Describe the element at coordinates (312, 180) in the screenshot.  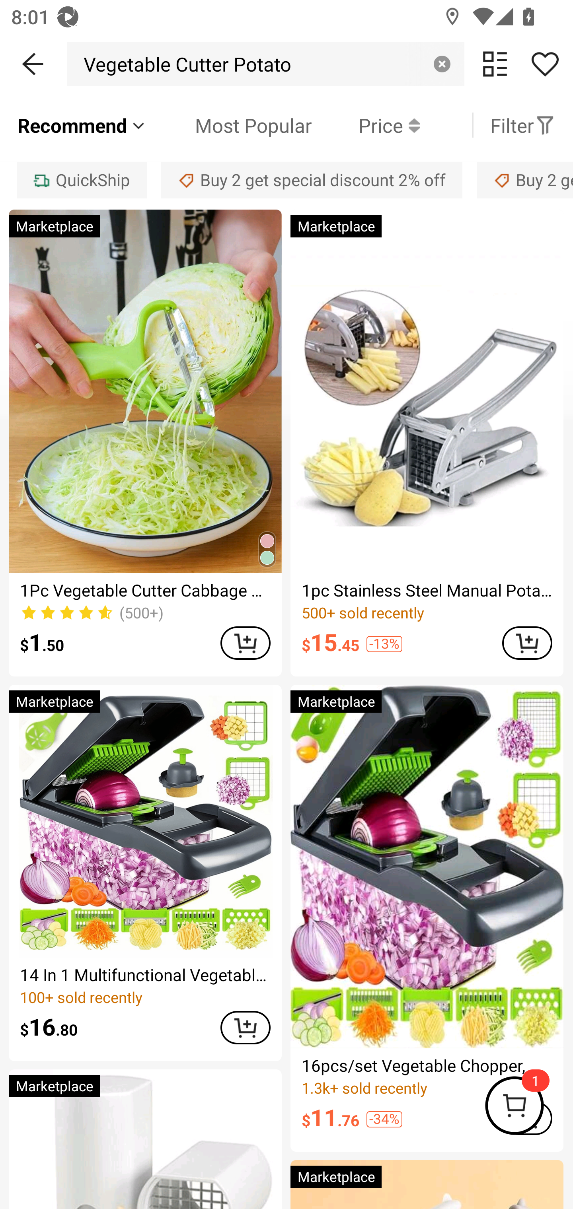
I see `Buy 2 get special discount 2% off` at that location.